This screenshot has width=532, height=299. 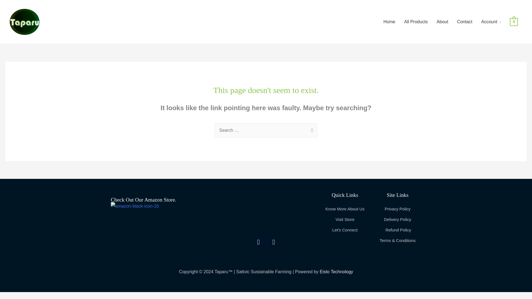 What do you see at coordinates (135, 225) in the screenshot?
I see `amazon-black-icon-16` at bounding box center [135, 225].